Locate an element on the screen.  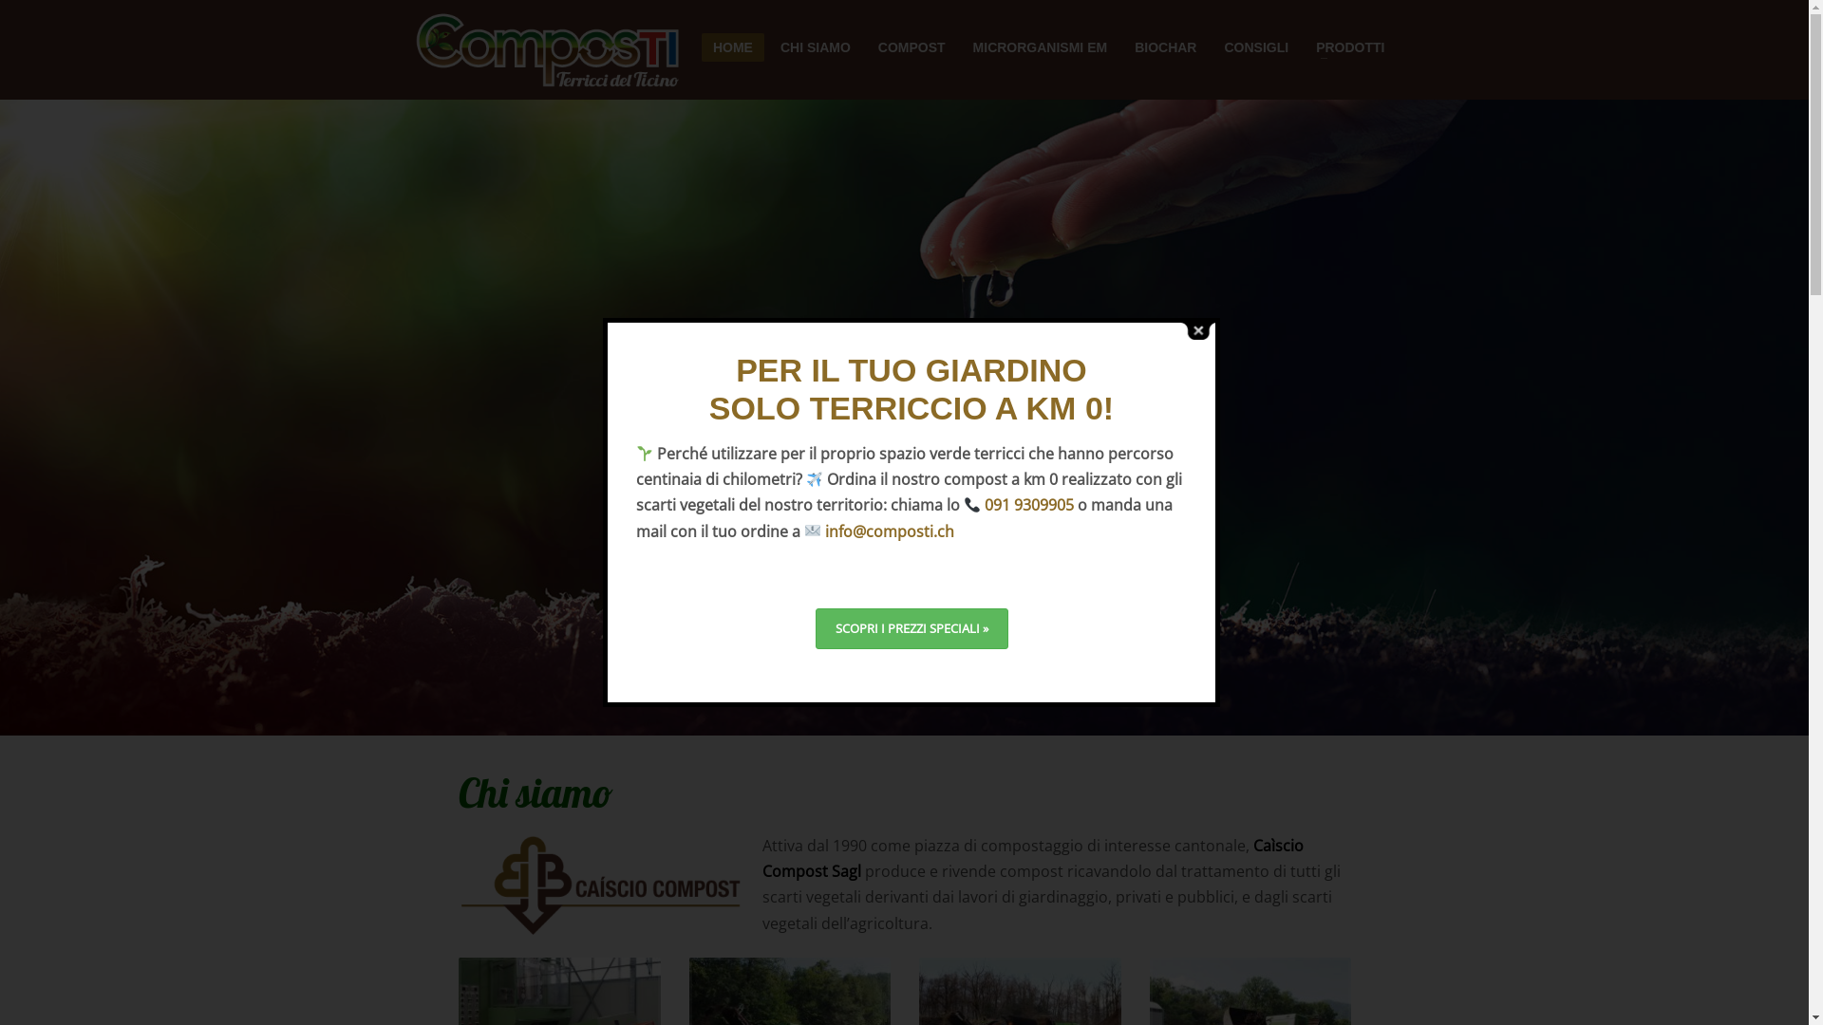
HOME is located at coordinates (733, 47).